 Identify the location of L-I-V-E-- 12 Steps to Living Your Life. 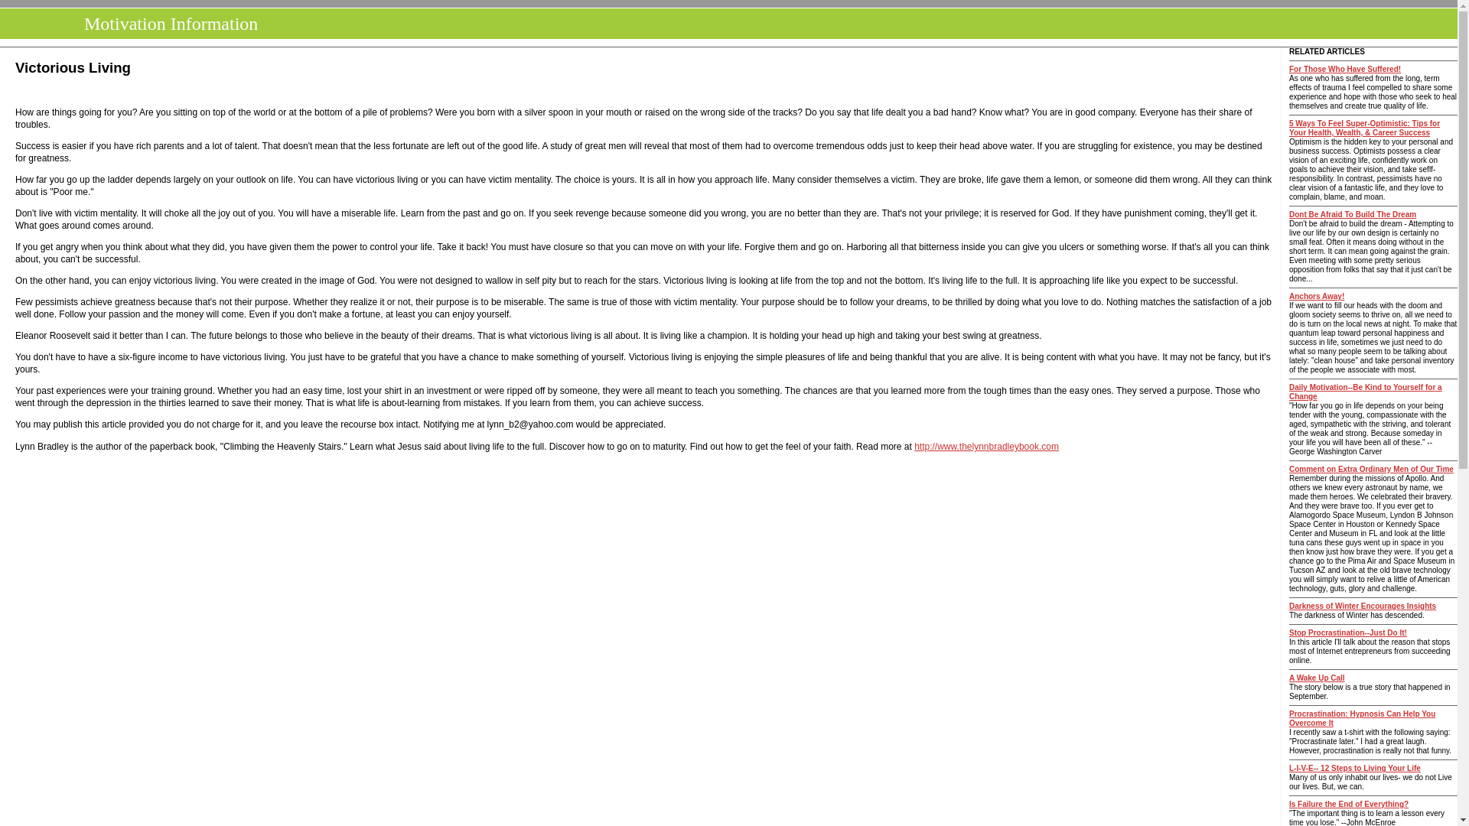
(1354, 768).